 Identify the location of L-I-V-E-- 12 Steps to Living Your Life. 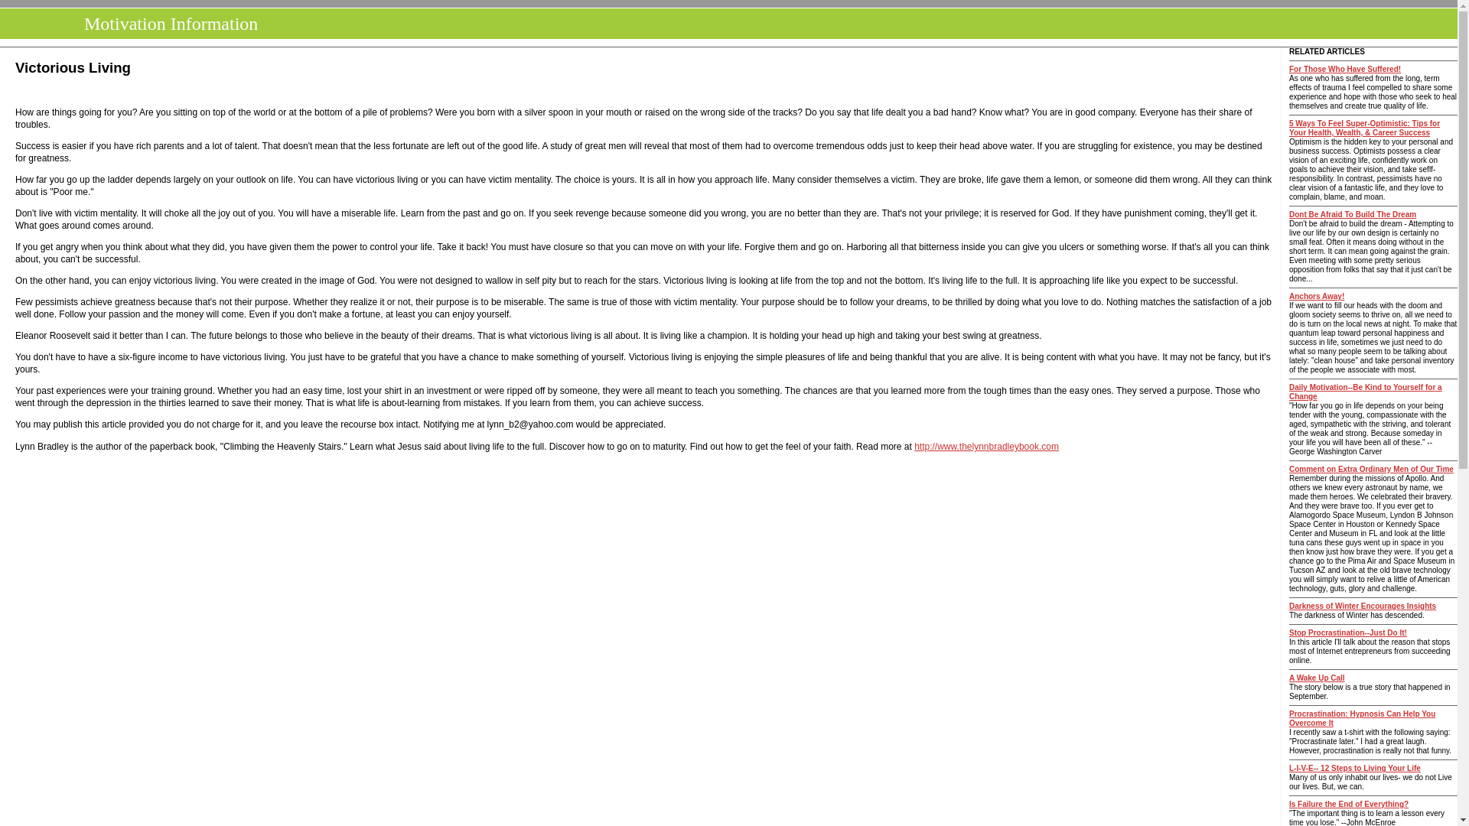
(1354, 768).